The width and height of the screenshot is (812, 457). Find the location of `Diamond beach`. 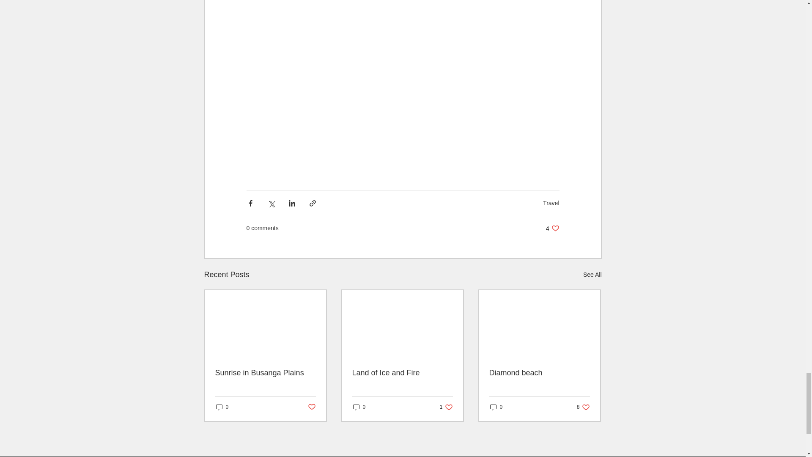

Diamond beach is located at coordinates (222, 407).